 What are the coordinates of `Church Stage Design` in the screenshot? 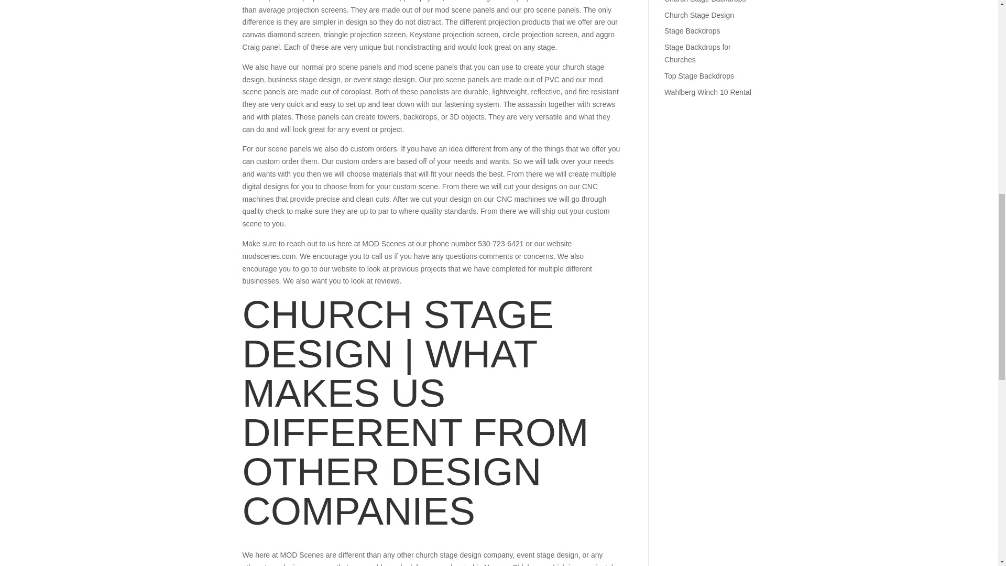 It's located at (699, 15).